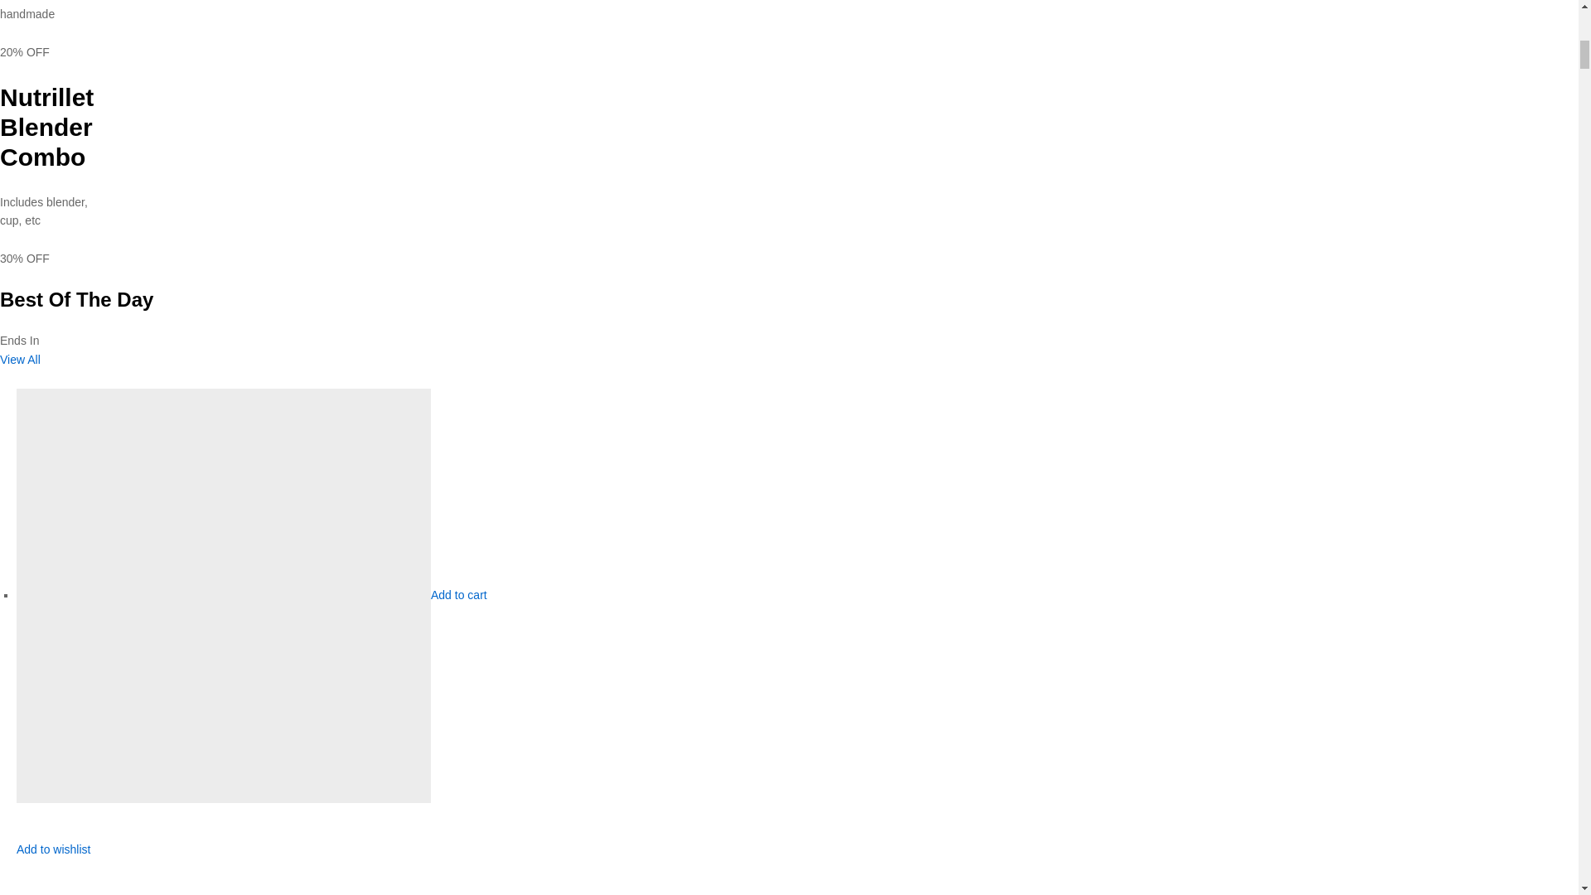 The width and height of the screenshot is (1591, 895). What do you see at coordinates (53, 859) in the screenshot?
I see `Add to wishlist` at bounding box center [53, 859].